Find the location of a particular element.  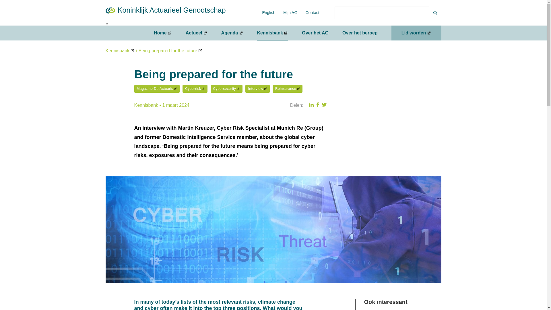

Zoeken is located at coordinates (382, 13).